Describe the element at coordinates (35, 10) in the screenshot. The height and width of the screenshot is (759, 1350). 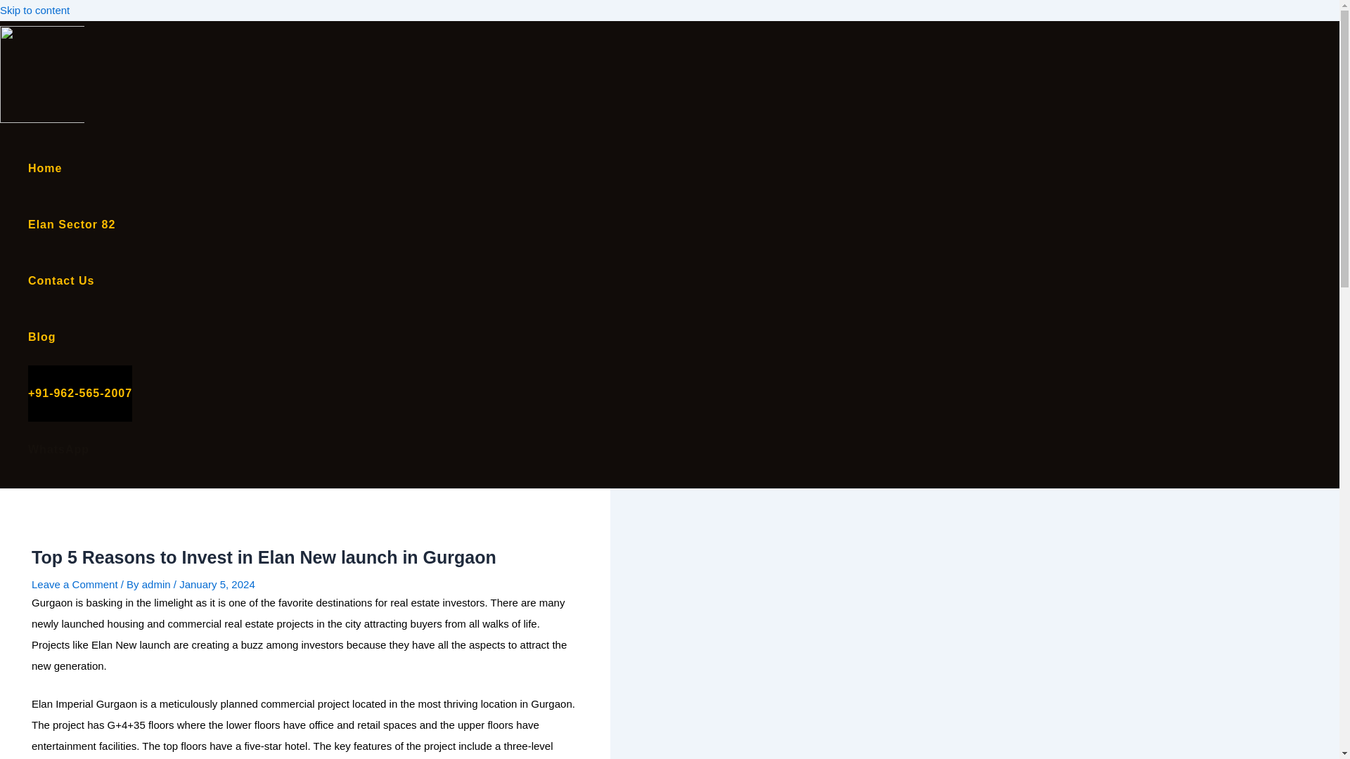
I see `Skip to content` at that location.